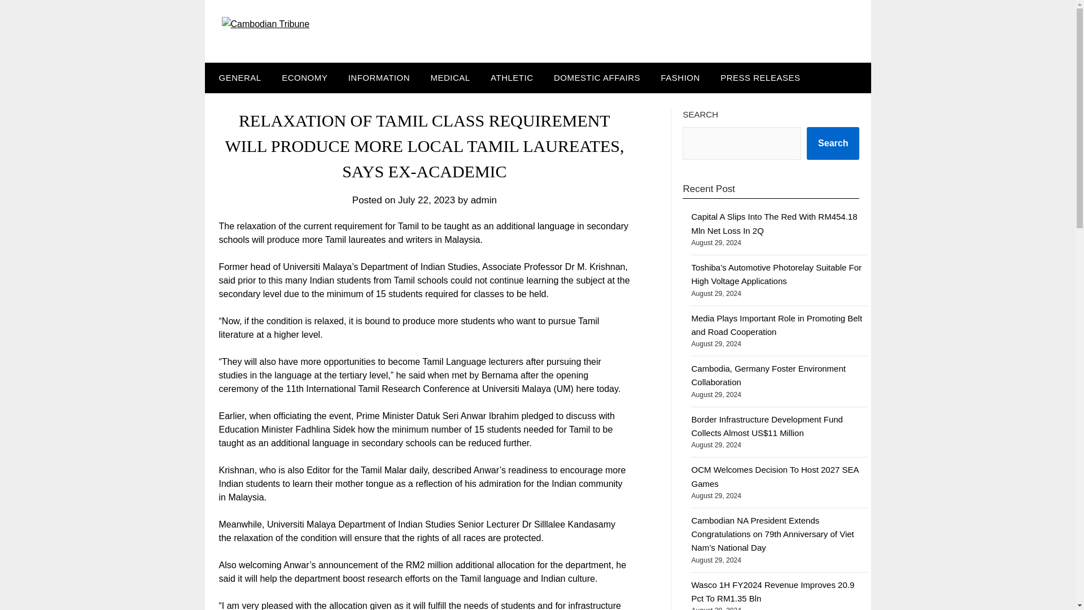 The height and width of the screenshot is (610, 1084). Describe the element at coordinates (597, 78) in the screenshot. I see `Politics` at that location.